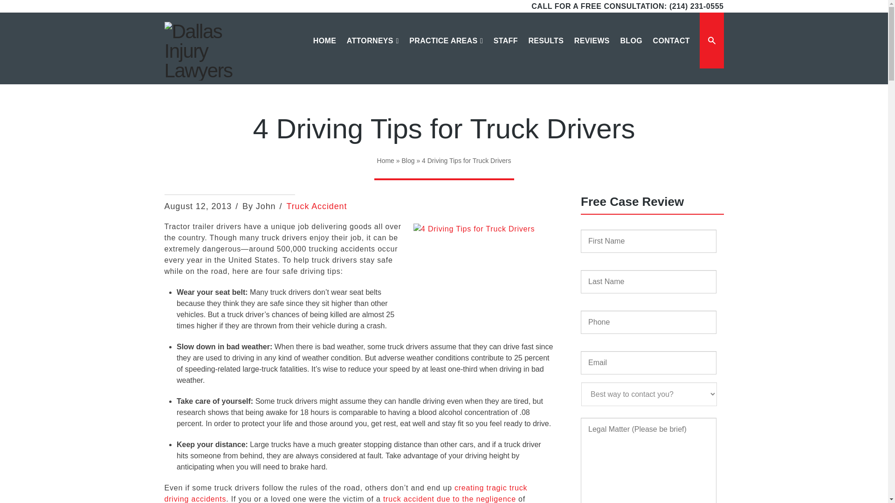  Describe the element at coordinates (674, 41) in the screenshot. I see `Search` at that location.